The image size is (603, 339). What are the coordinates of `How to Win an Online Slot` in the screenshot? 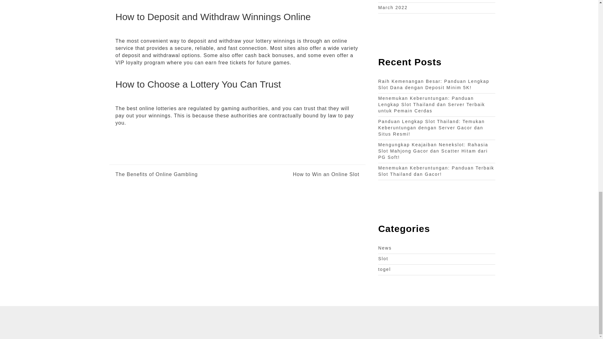 It's located at (298, 175).